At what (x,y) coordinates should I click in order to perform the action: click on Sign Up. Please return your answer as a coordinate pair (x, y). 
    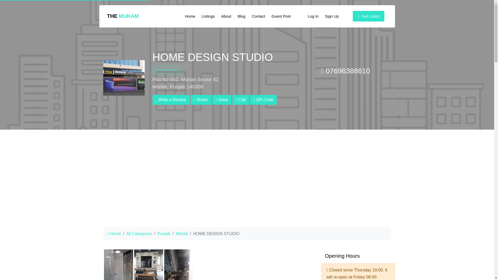
    Looking at the image, I should click on (331, 16).